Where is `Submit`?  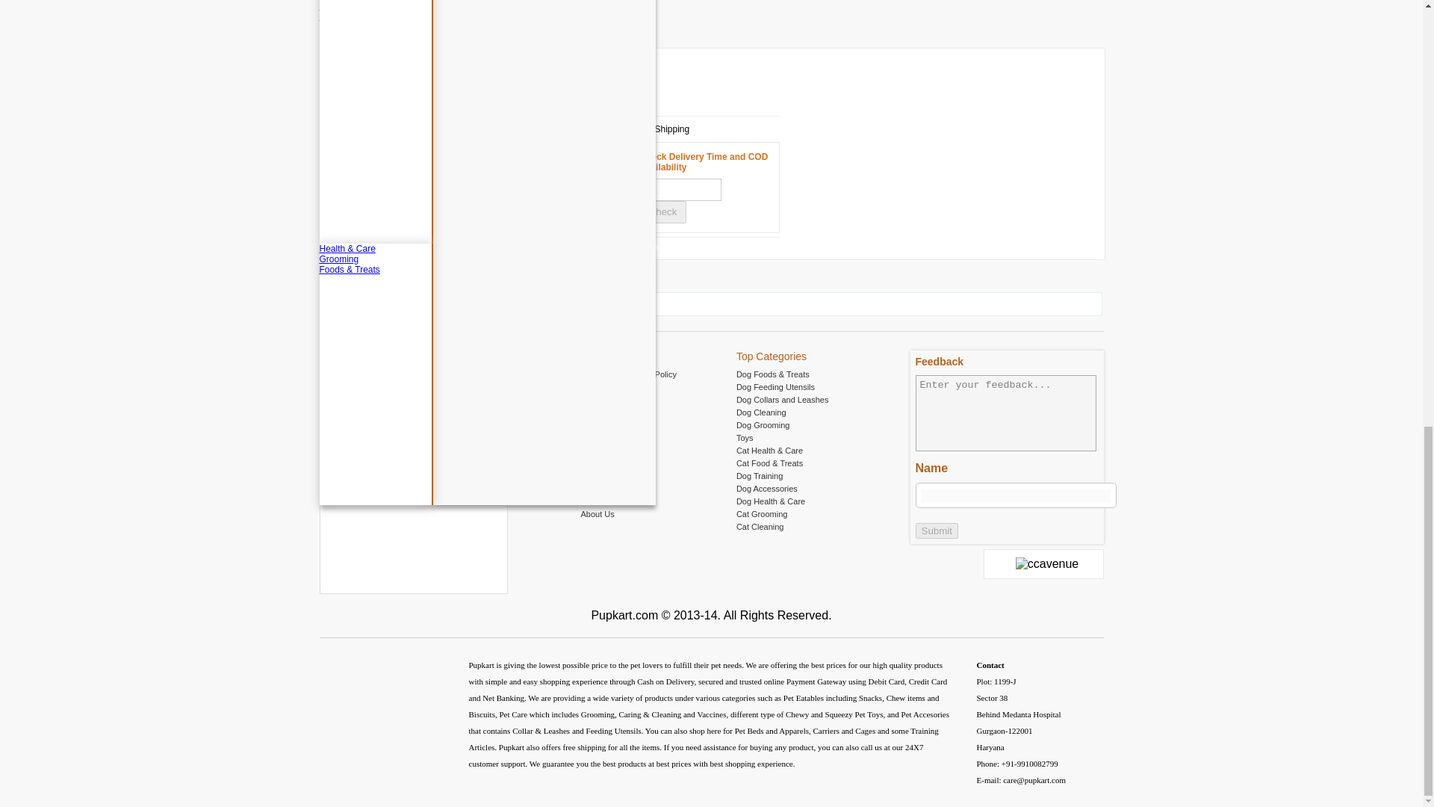
Submit is located at coordinates (937, 531).